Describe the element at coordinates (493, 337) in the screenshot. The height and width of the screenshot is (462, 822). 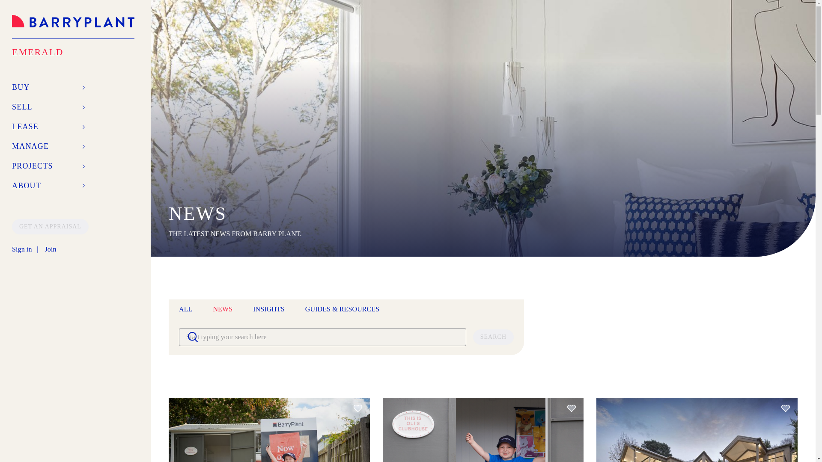
I see `SEARCH` at that location.